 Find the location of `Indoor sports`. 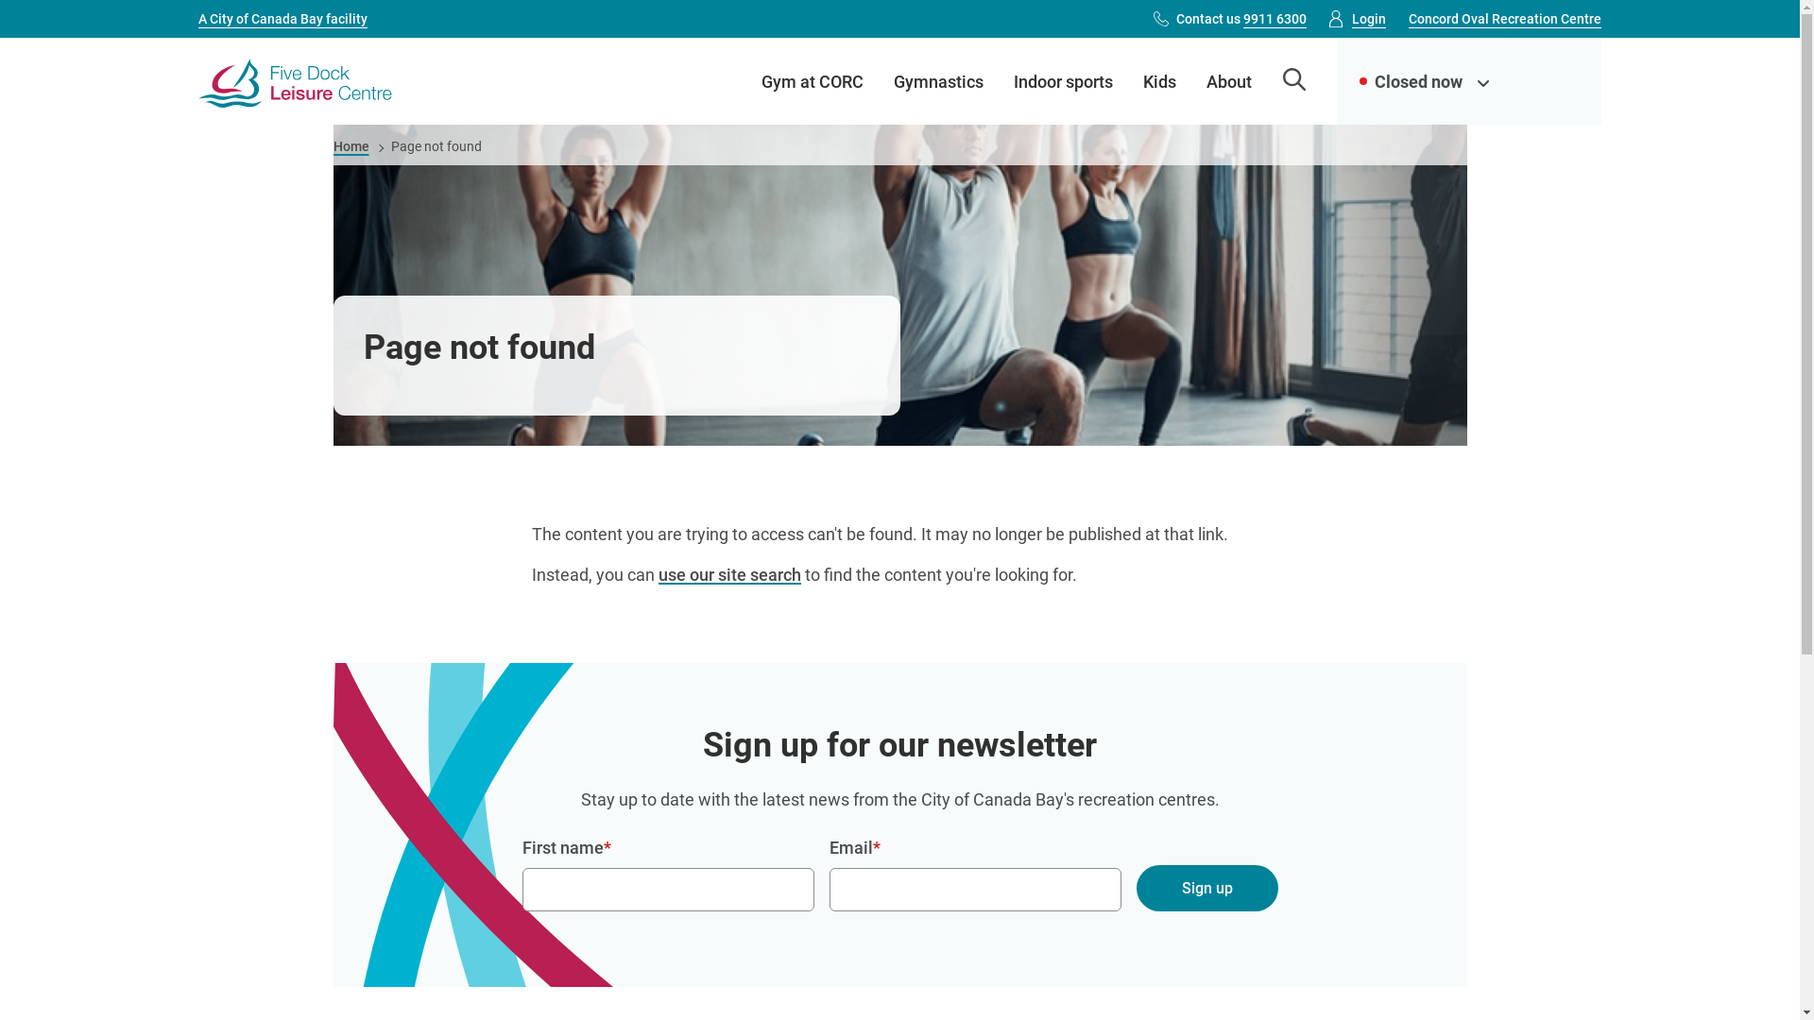

Indoor sports is located at coordinates (1064, 81).